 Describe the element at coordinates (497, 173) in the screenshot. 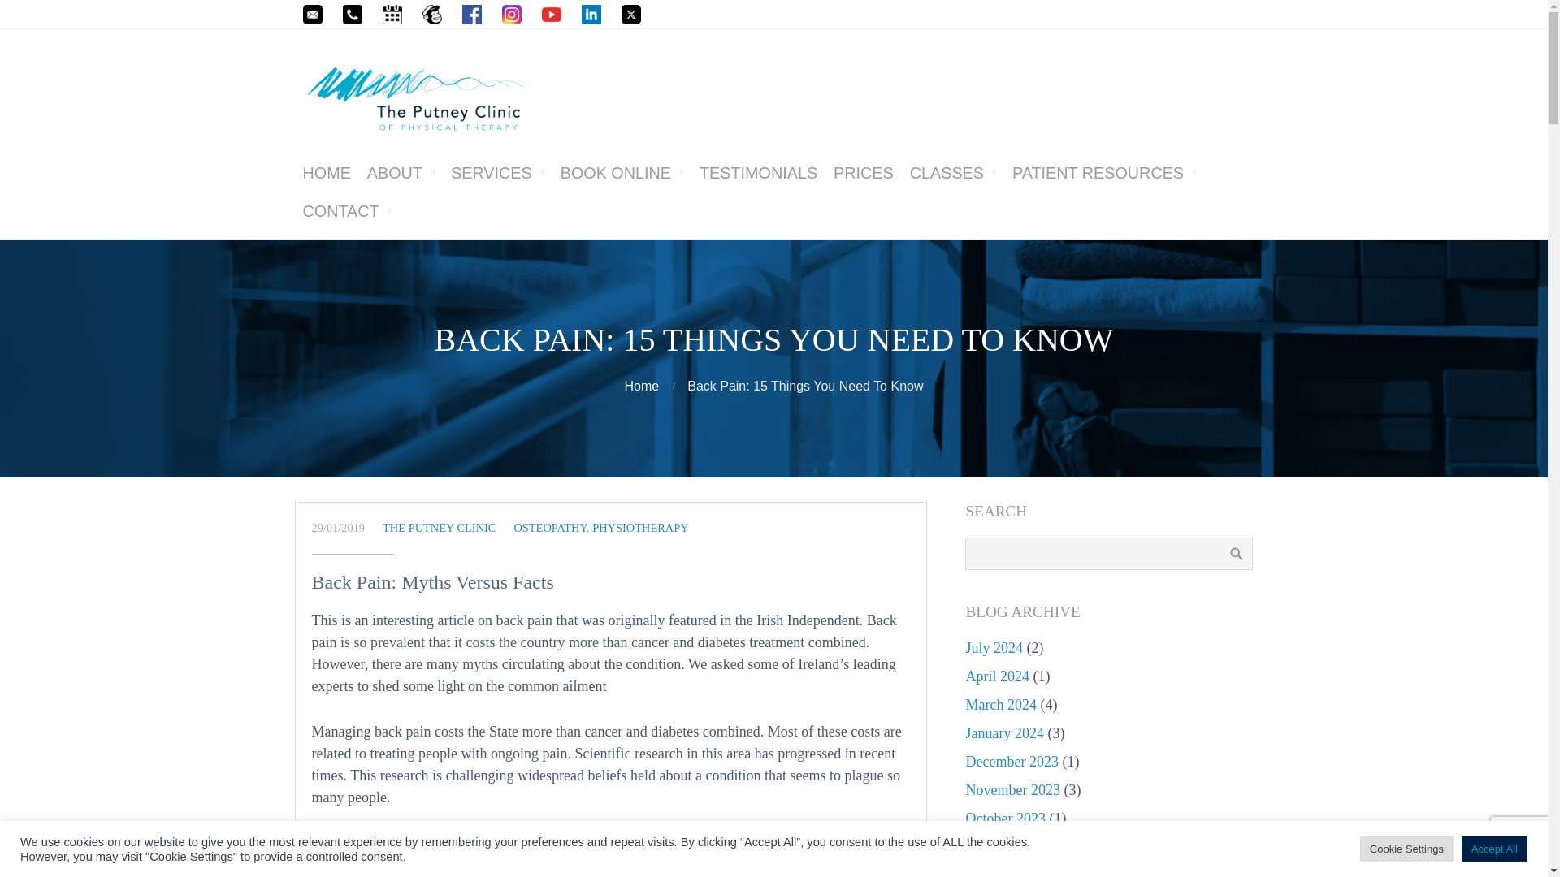

I see `SERVICES` at that location.